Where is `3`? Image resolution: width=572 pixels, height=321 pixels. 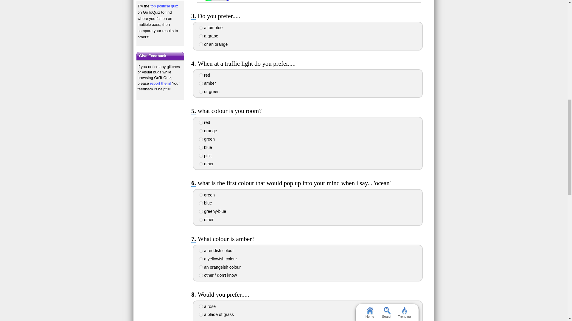 3 is located at coordinates (201, 44).